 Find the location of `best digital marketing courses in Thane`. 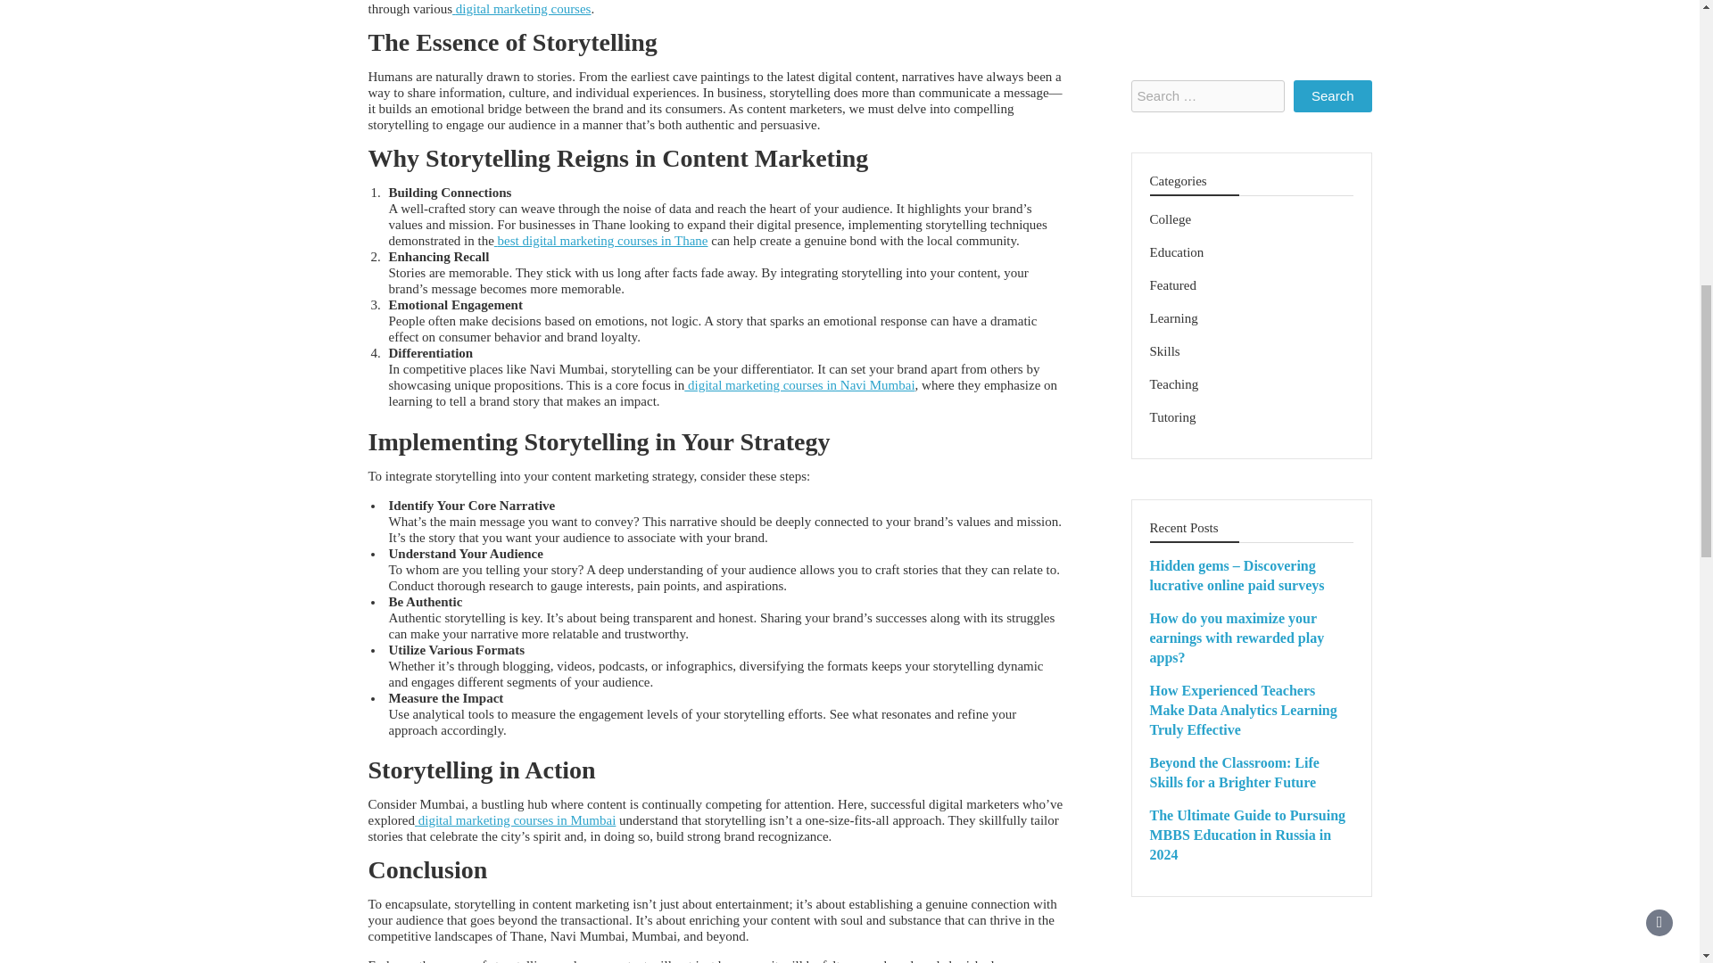

best digital marketing courses in Thane is located at coordinates (601, 241).